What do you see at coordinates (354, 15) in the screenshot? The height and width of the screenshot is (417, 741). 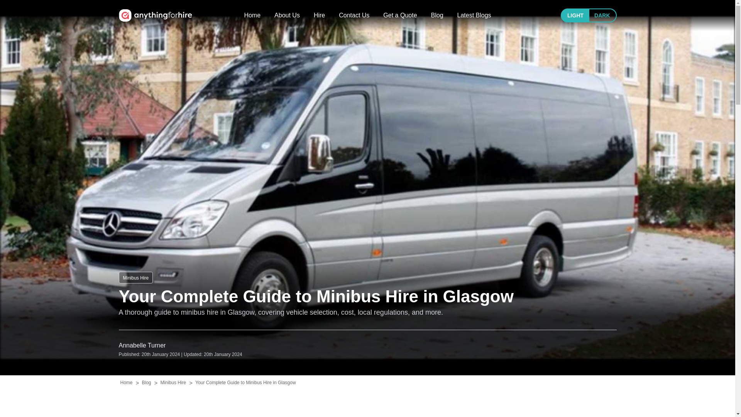 I see `Contact Us` at bounding box center [354, 15].